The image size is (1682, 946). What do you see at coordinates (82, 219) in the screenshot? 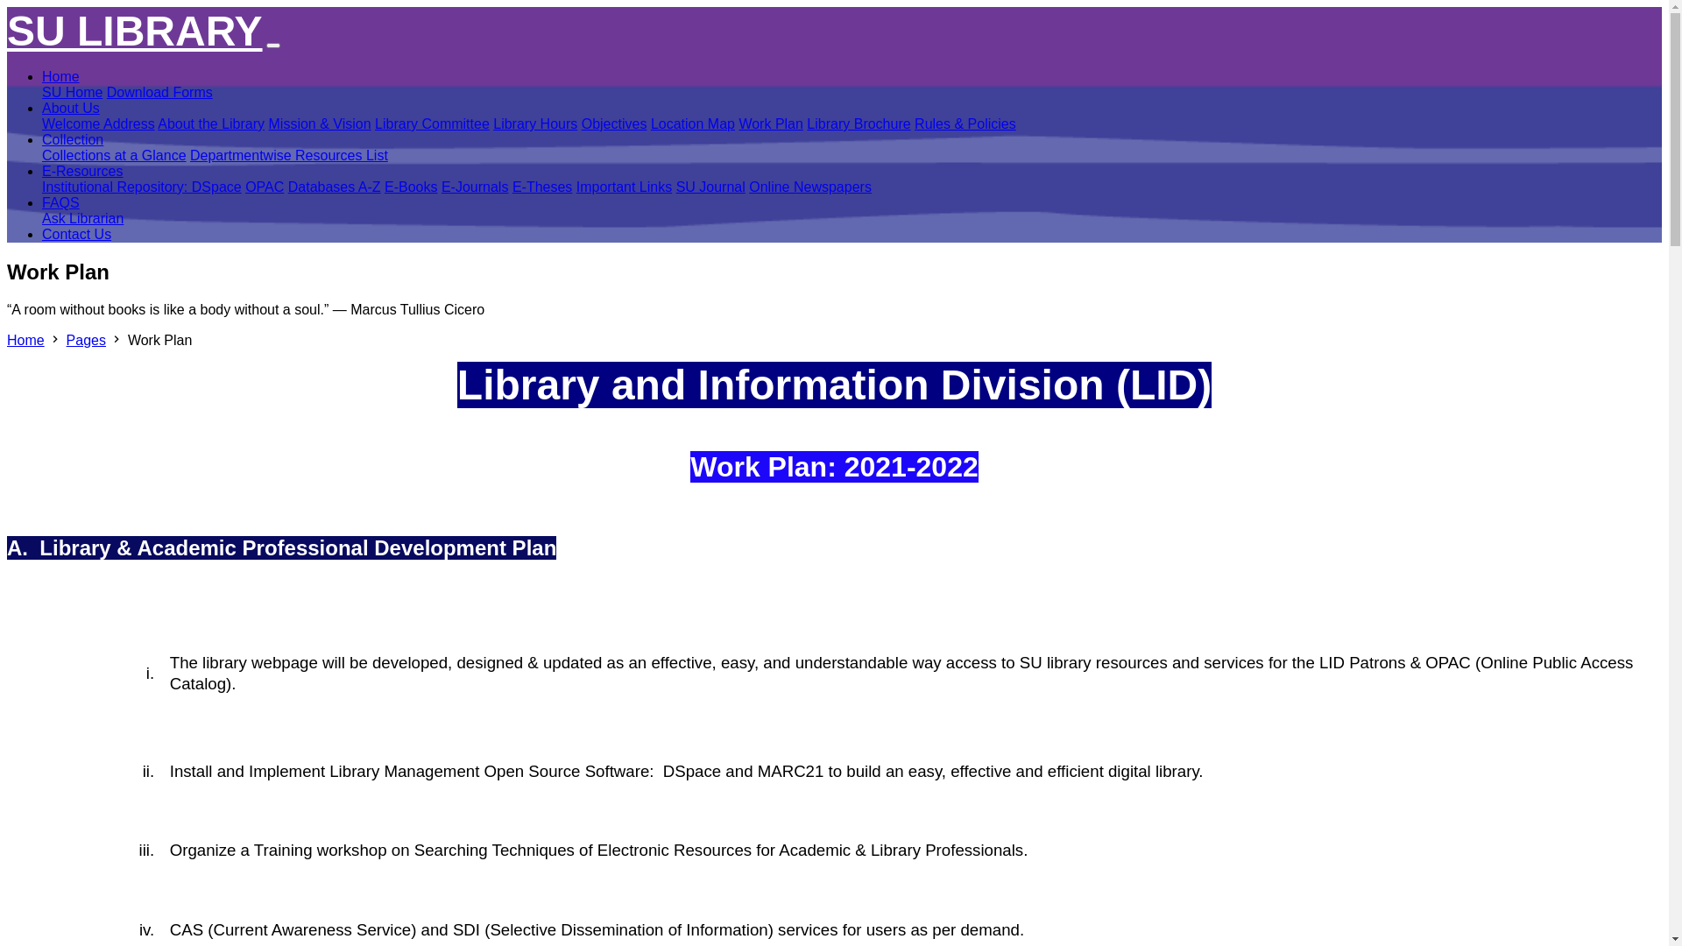
I see `Ask Librarian` at bounding box center [82, 219].